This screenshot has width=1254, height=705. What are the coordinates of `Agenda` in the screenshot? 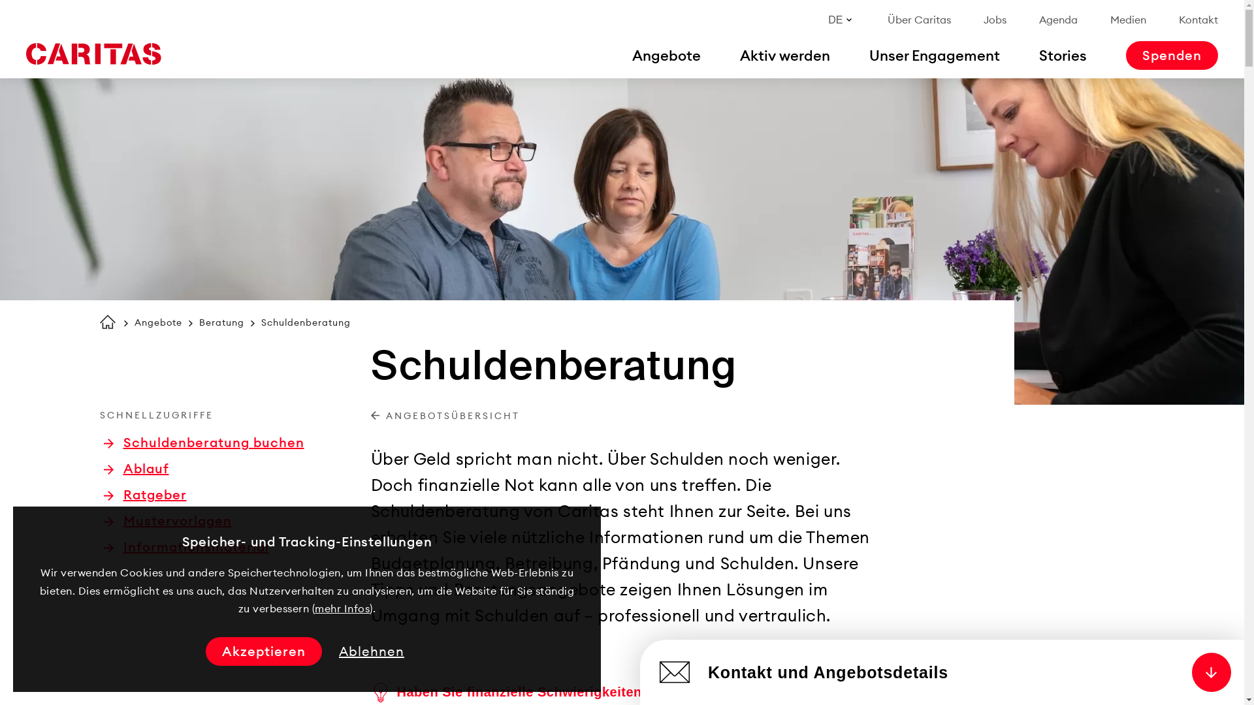 It's located at (1058, 20).